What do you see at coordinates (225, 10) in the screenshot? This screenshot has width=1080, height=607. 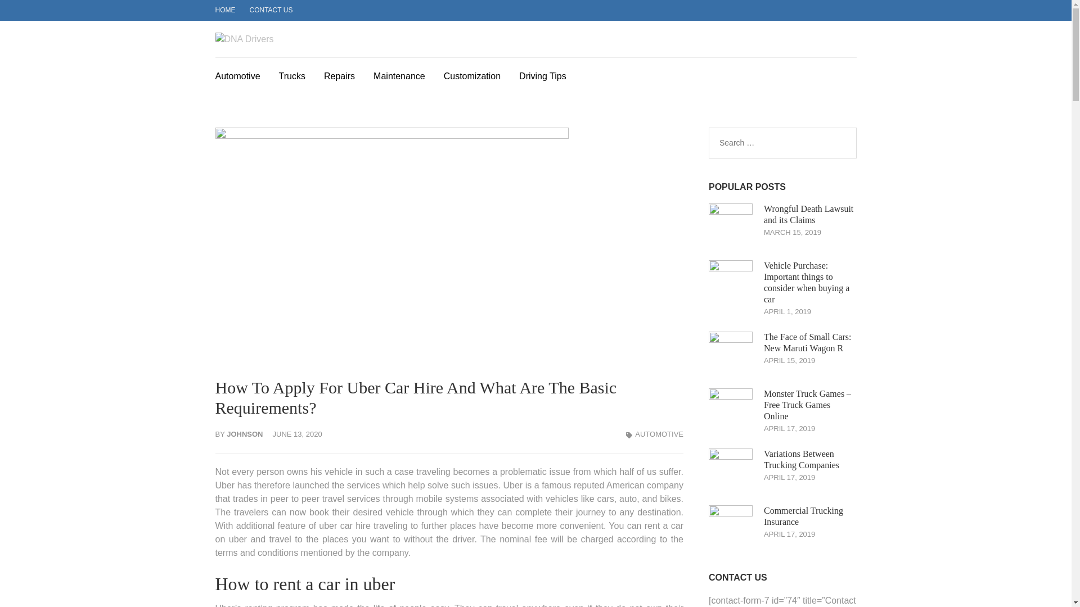 I see `HOME` at bounding box center [225, 10].